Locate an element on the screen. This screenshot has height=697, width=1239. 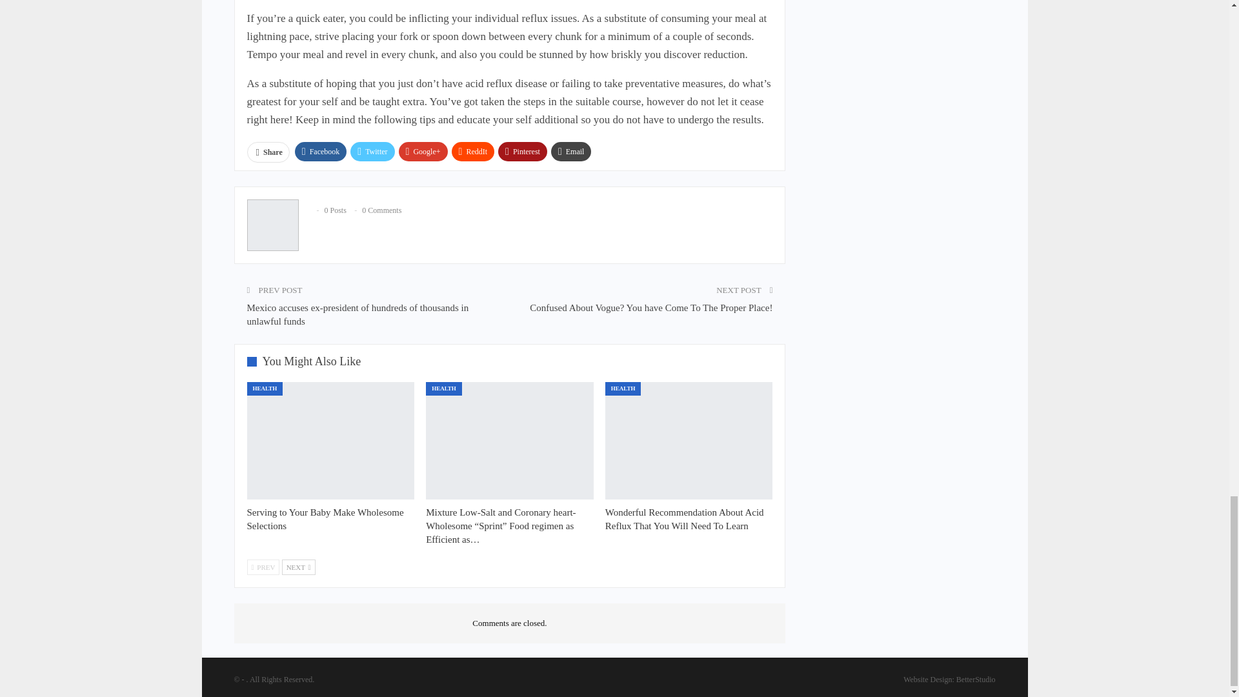
HEALTH is located at coordinates (444, 389).